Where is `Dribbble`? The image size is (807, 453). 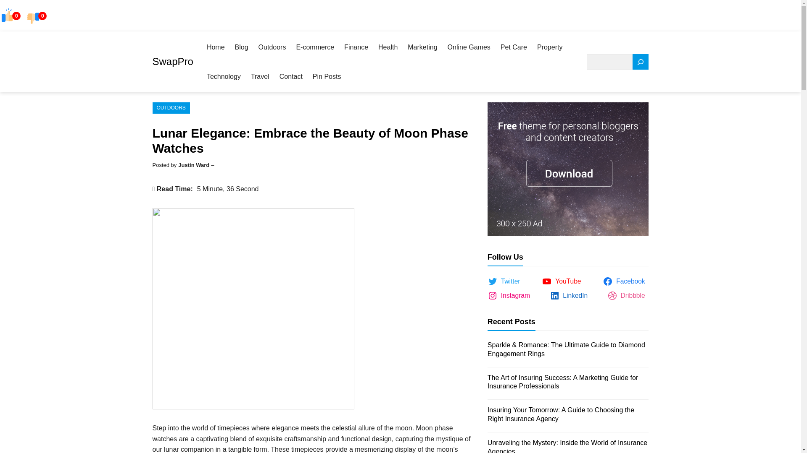
Dribbble is located at coordinates (628, 296).